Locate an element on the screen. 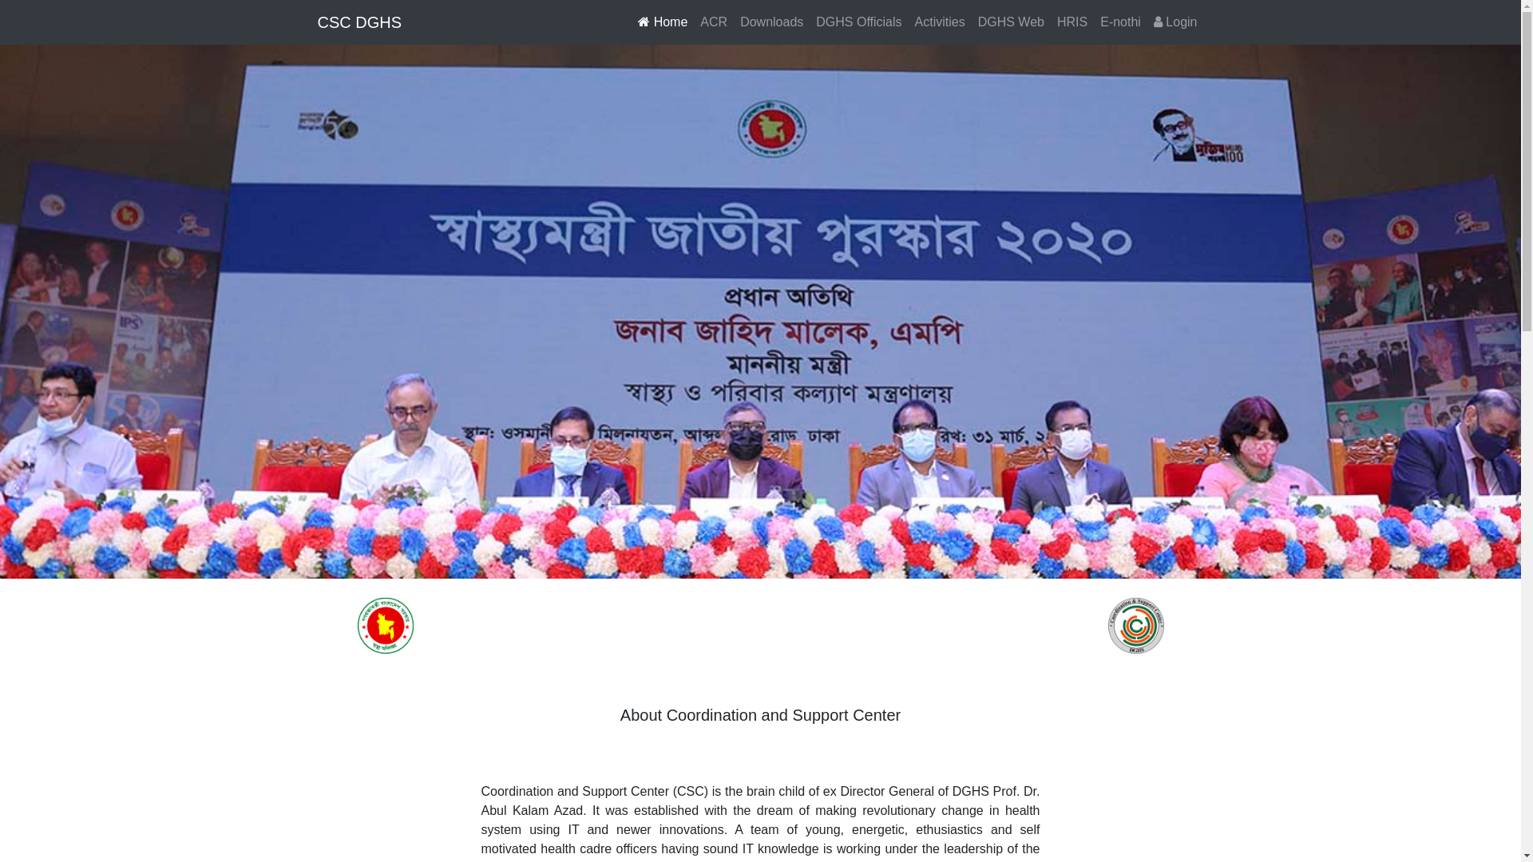  Downloads is located at coordinates (771, 22).